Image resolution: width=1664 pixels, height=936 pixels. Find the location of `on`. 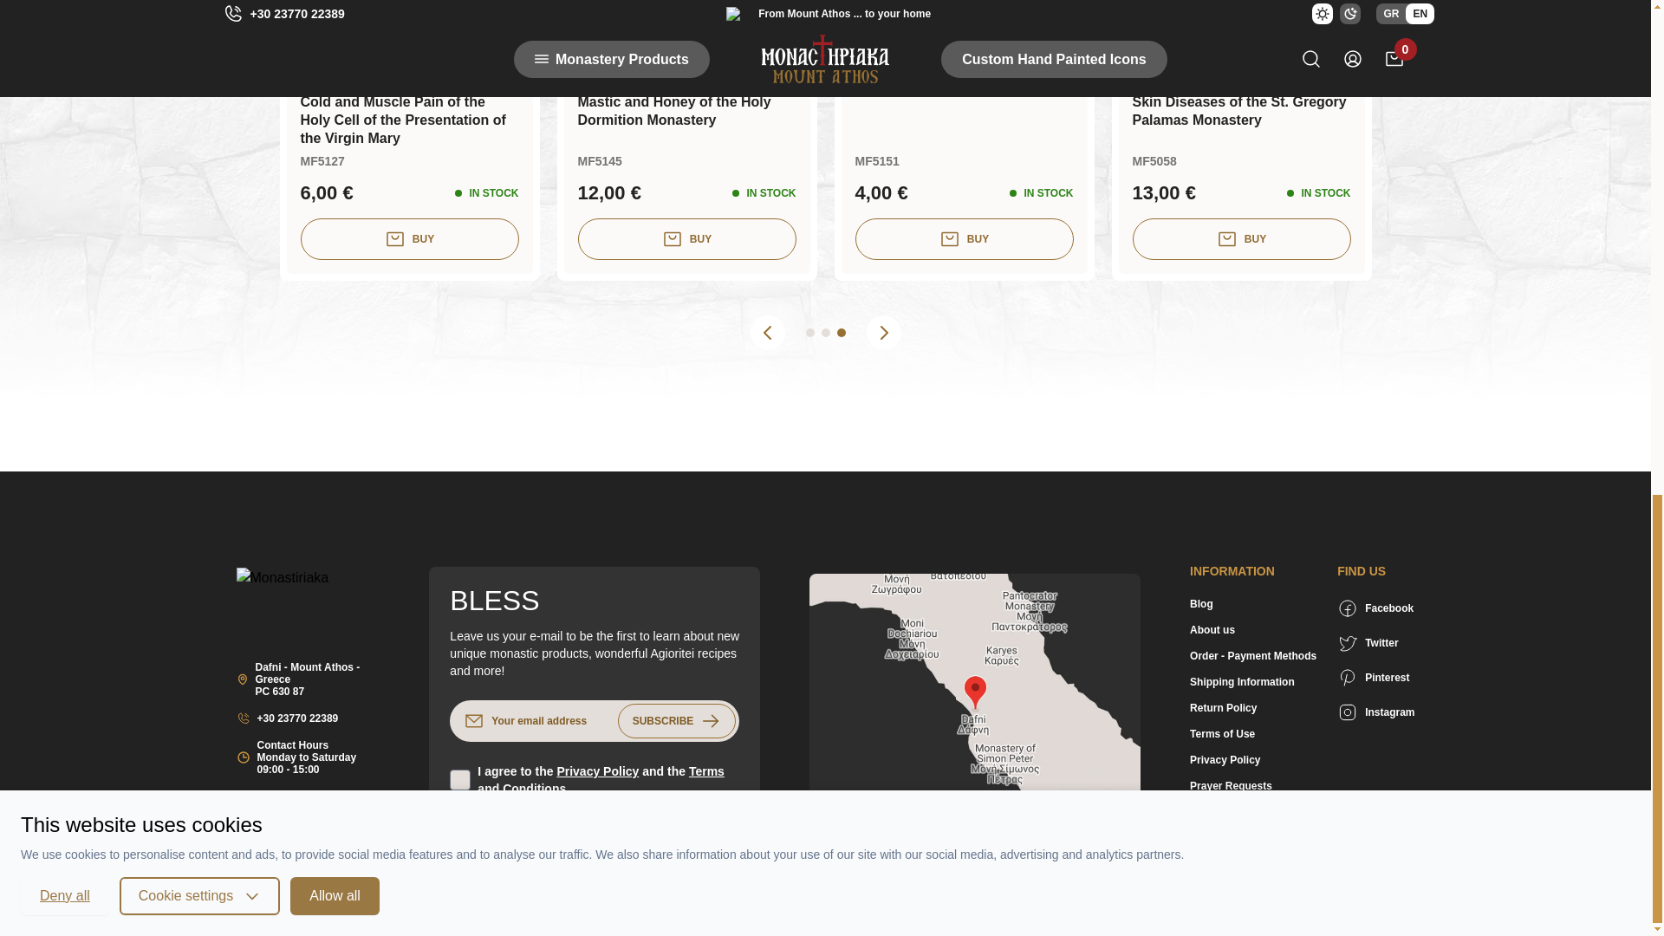

on is located at coordinates (459, 779).